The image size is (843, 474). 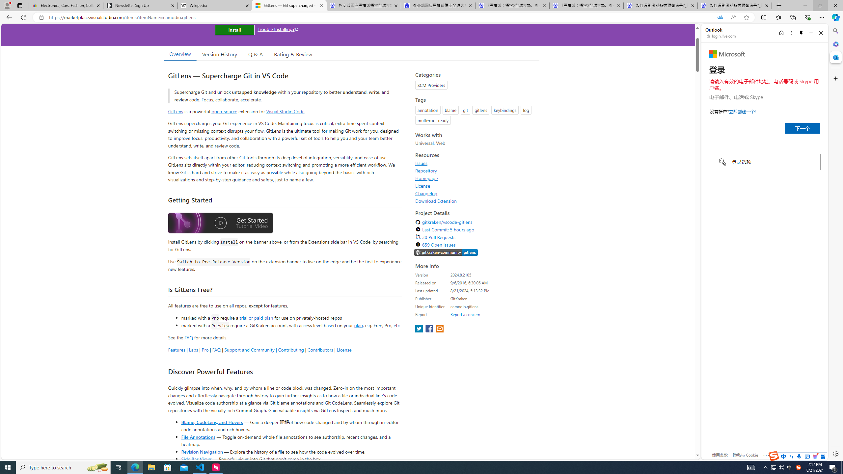 What do you see at coordinates (193, 350) in the screenshot?
I see `Labs` at bounding box center [193, 350].